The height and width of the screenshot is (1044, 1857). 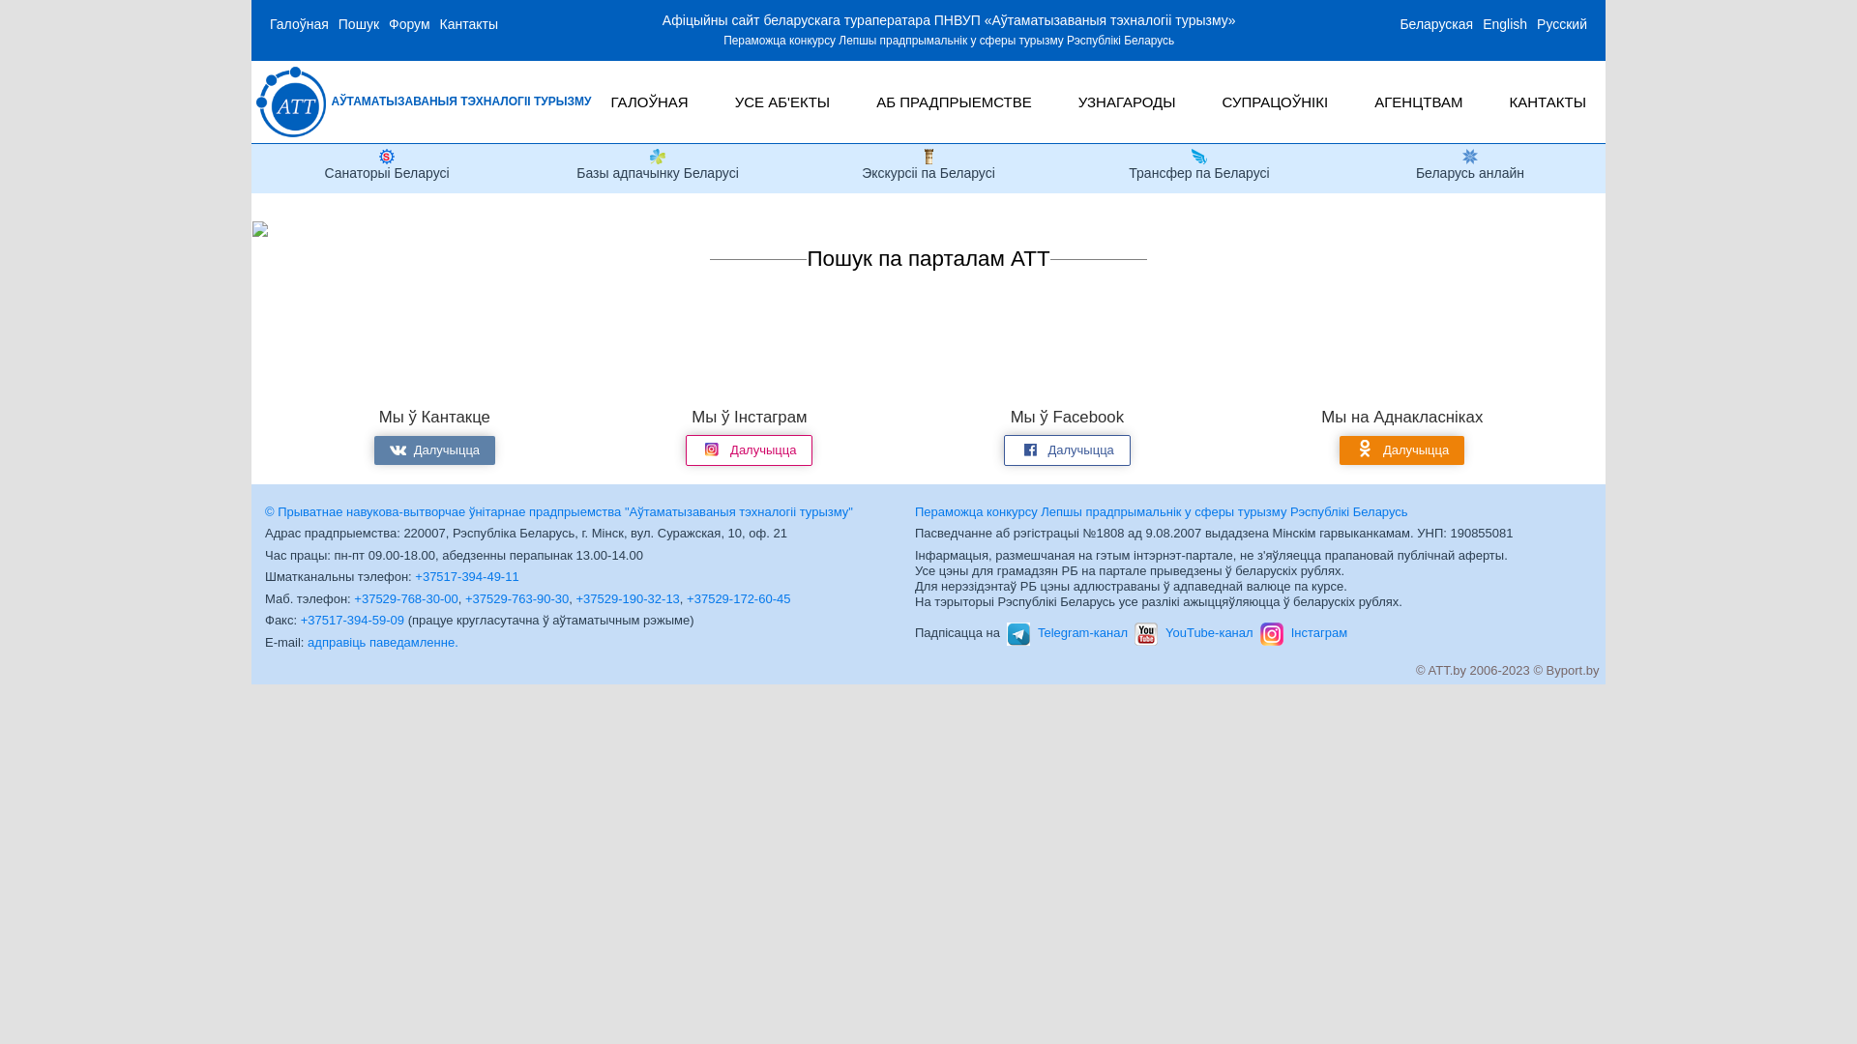 I want to click on English, so click(x=1505, y=24).